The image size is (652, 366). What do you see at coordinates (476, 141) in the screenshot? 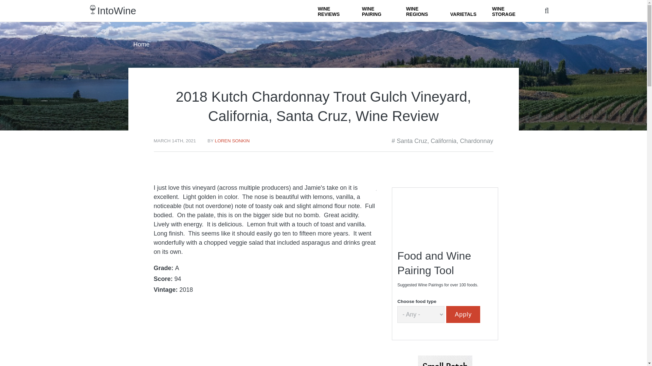
I see `Chardonnay` at bounding box center [476, 141].